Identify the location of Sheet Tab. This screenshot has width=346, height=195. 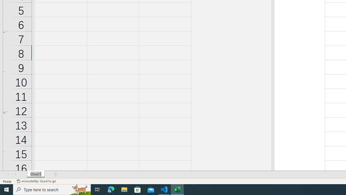
(36, 174).